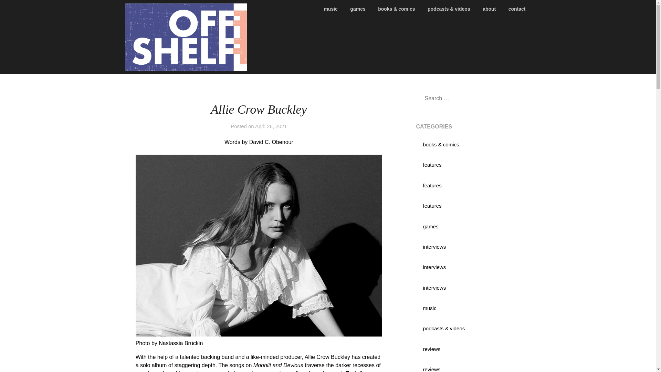 The height and width of the screenshot is (372, 661). Describe the element at coordinates (431, 349) in the screenshot. I see `reviews` at that location.